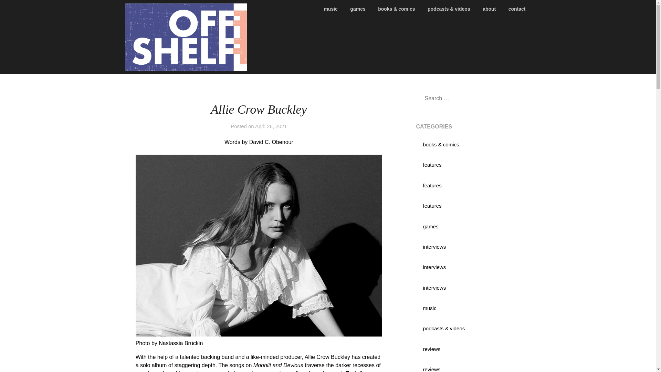 The height and width of the screenshot is (372, 661). Describe the element at coordinates (431, 349) in the screenshot. I see `reviews` at that location.